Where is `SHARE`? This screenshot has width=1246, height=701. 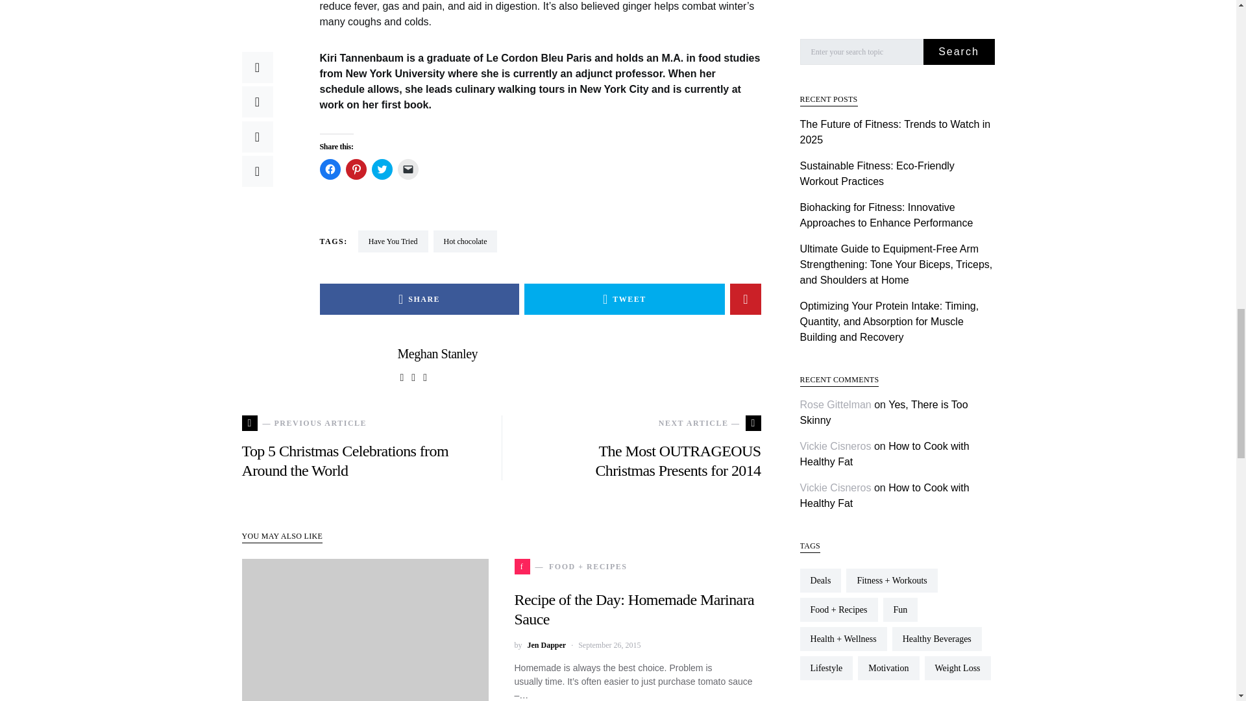
SHARE is located at coordinates (418, 299).